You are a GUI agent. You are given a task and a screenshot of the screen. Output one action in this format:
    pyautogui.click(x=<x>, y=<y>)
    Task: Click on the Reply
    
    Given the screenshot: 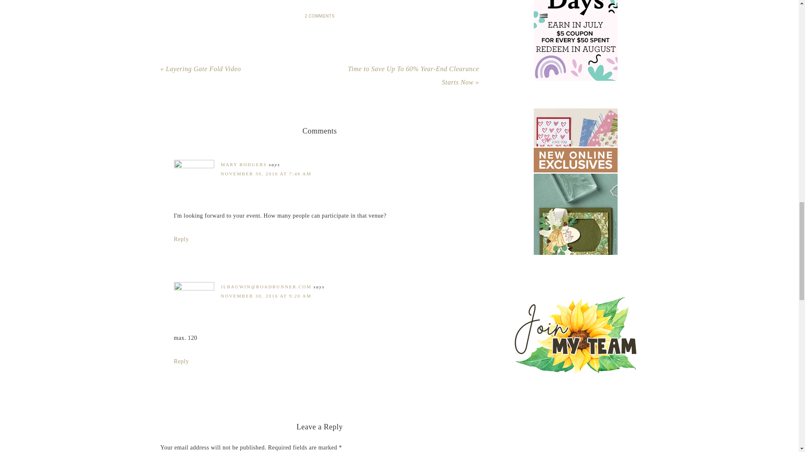 What is the action you would take?
    pyautogui.click(x=181, y=239)
    